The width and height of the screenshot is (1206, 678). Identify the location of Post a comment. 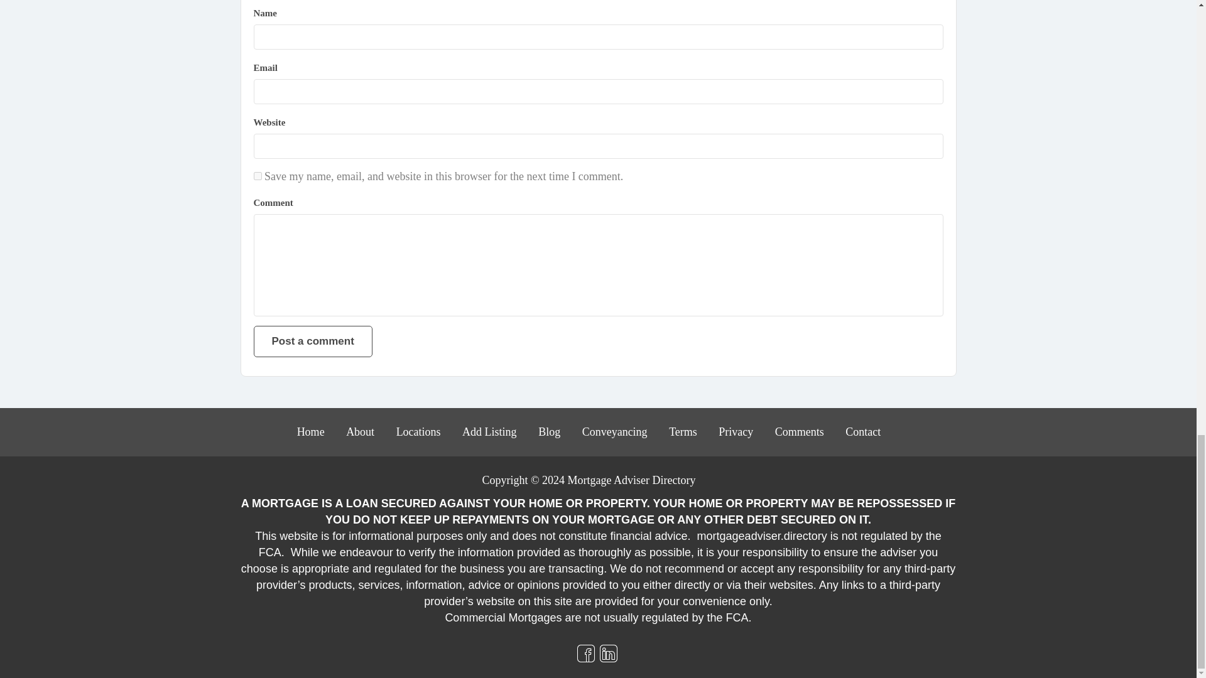
(313, 342).